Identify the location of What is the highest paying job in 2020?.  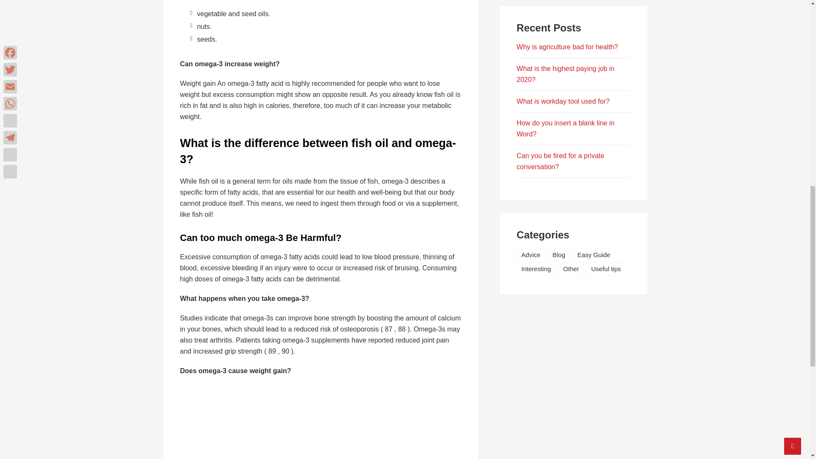
(565, 74).